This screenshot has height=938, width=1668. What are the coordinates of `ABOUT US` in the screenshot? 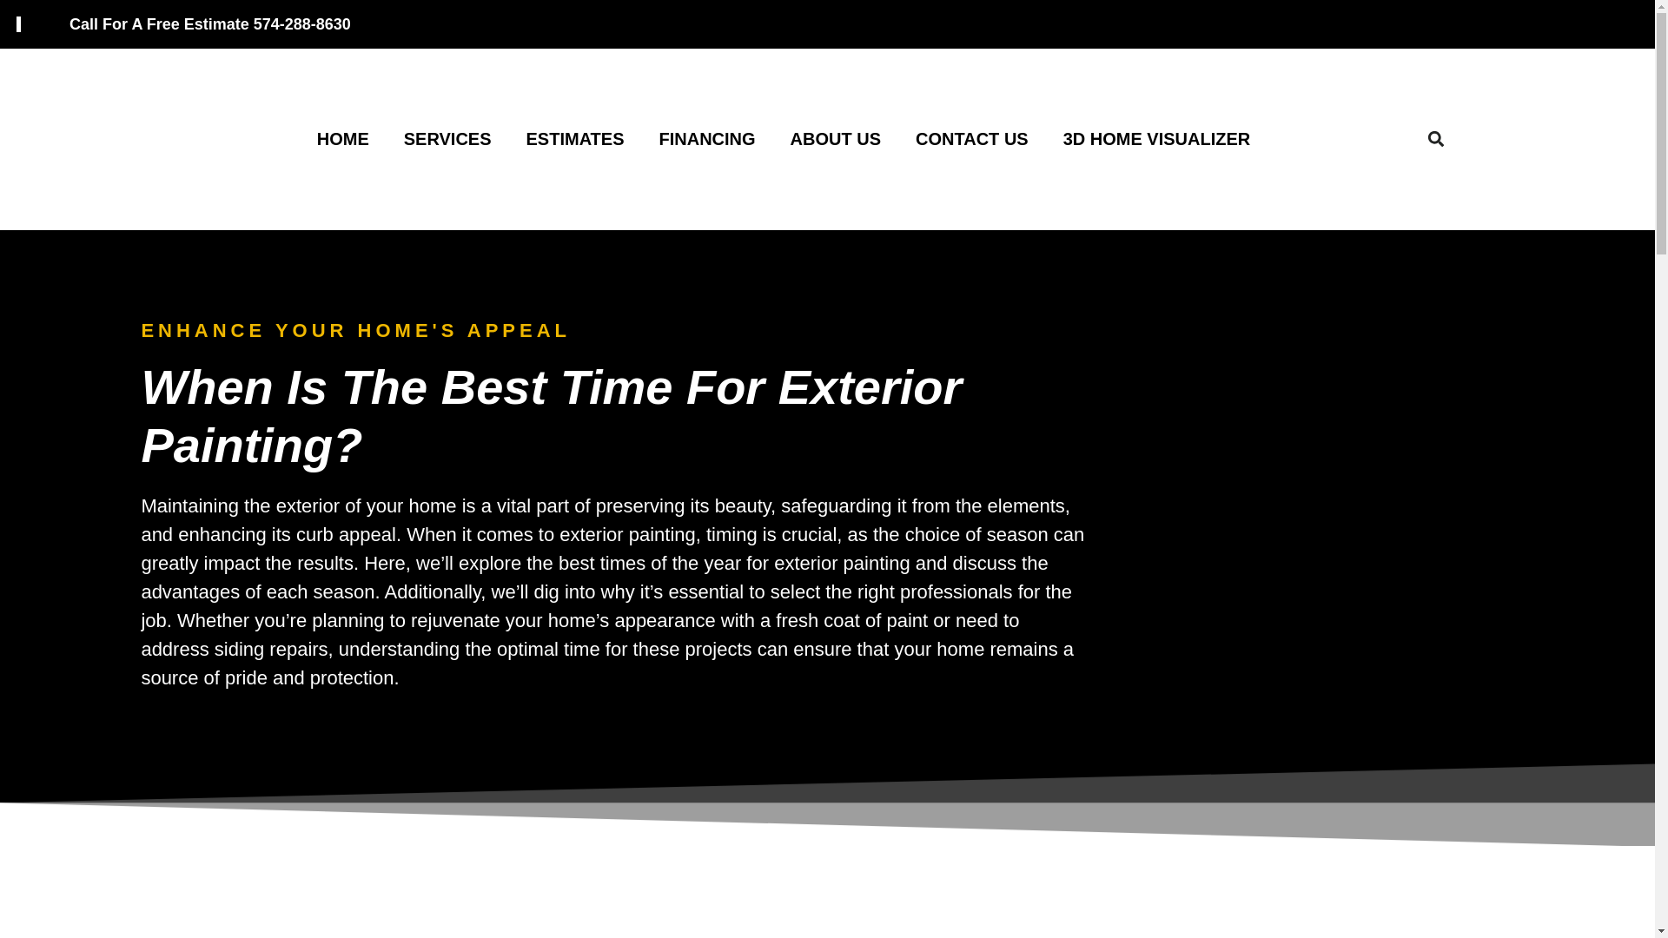 It's located at (836, 139).